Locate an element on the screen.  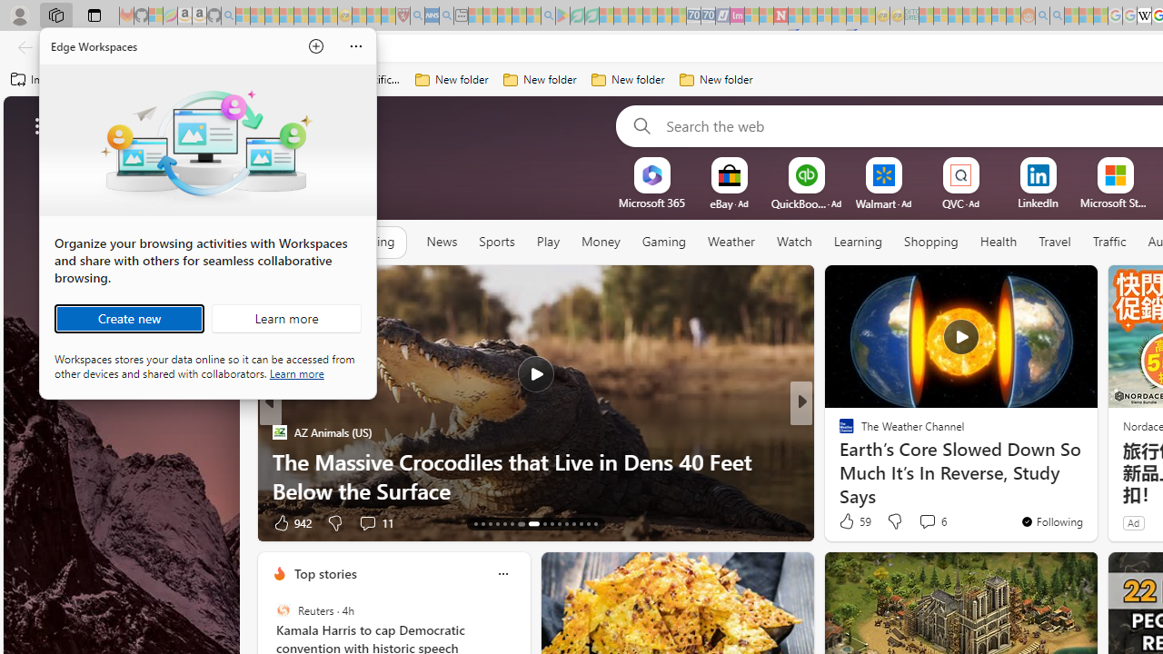
View comments 2 Comment is located at coordinates (927, 523).